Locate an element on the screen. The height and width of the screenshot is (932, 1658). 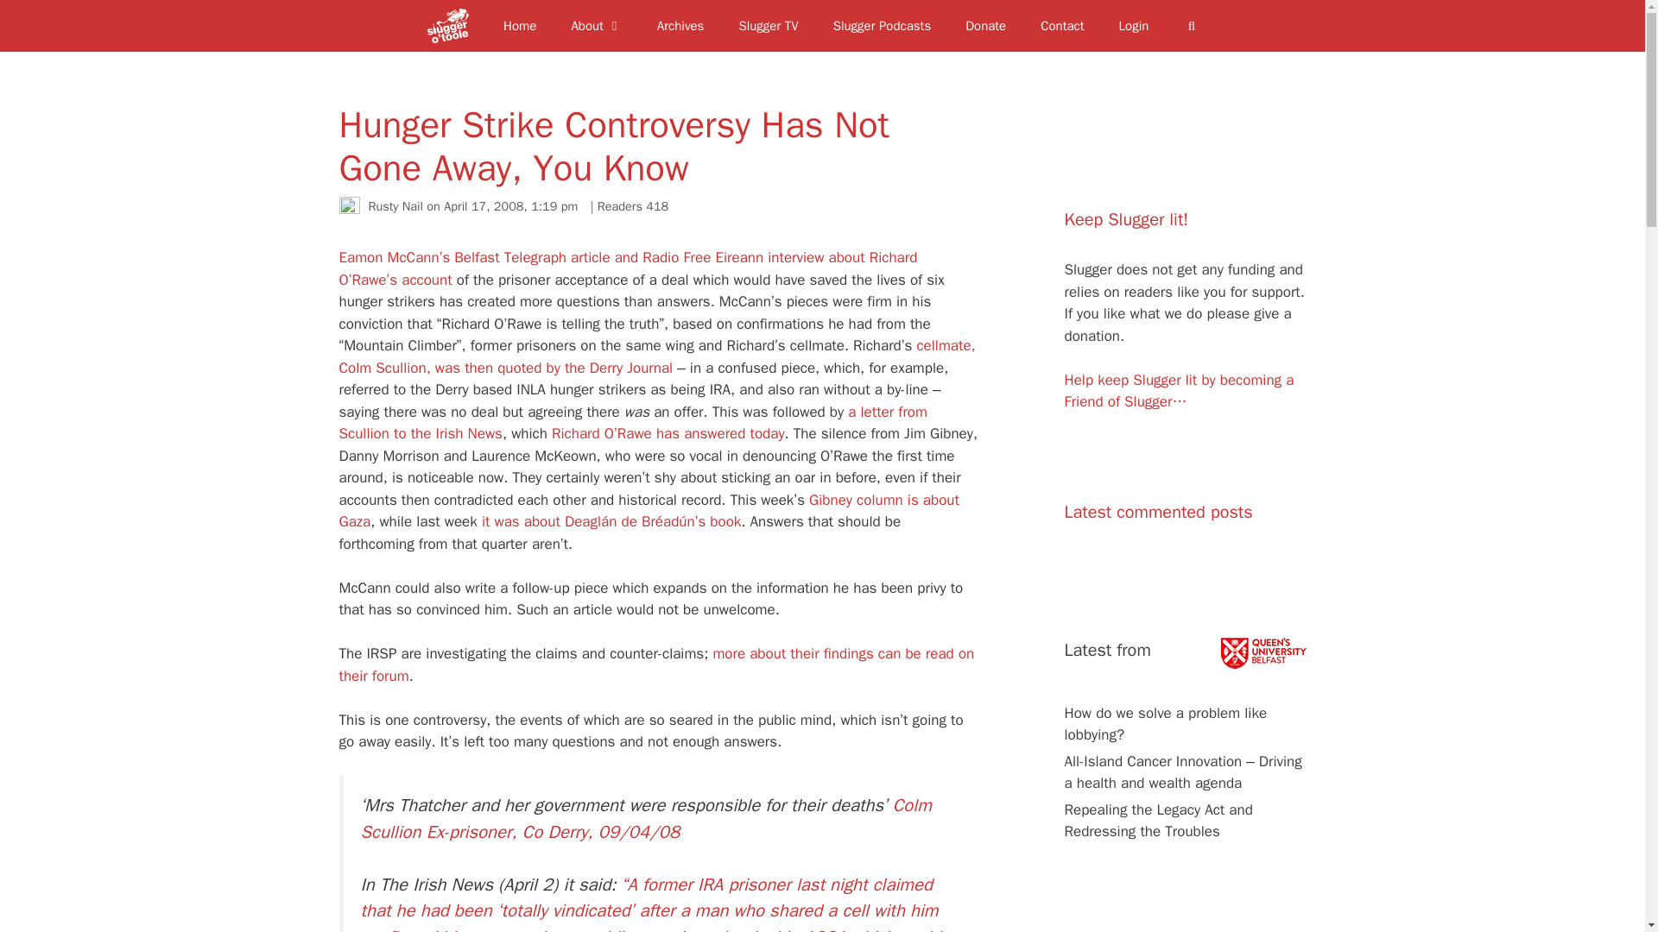
Rusty Nail is located at coordinates (396, 206).